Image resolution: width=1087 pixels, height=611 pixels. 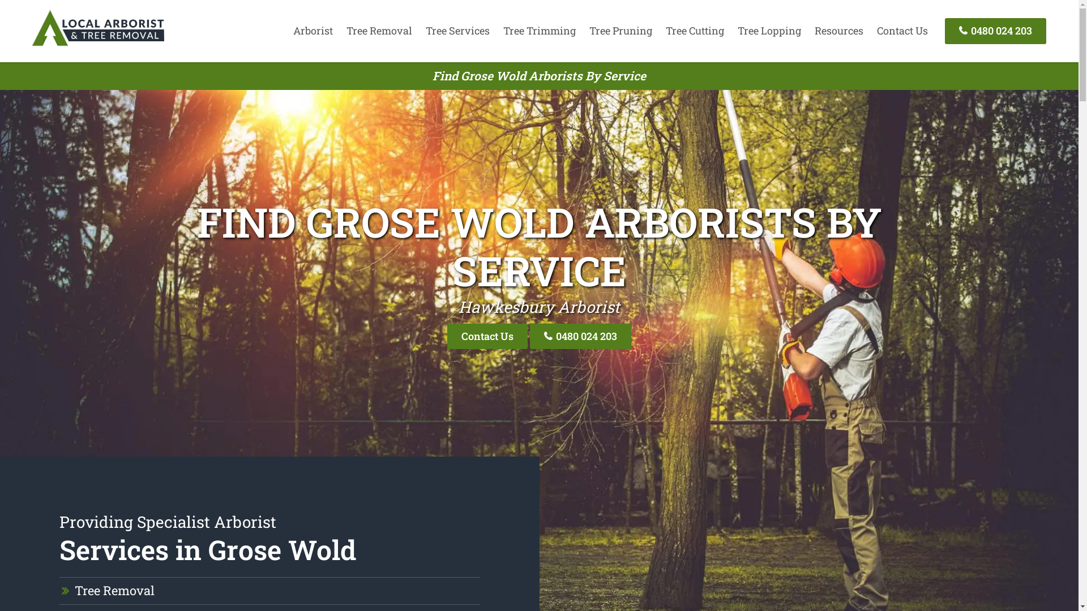 What do you see at coordinates (995, 31) in the screenshot?
I see `0480 024 203` at bounding box center [995, 31].